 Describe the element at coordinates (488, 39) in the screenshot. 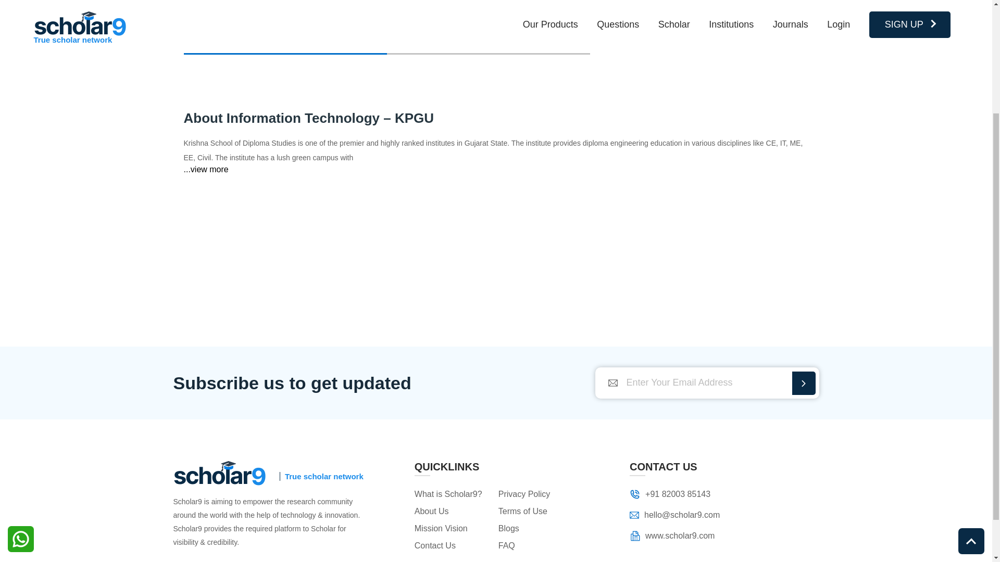

I see `Scholars` at that location.